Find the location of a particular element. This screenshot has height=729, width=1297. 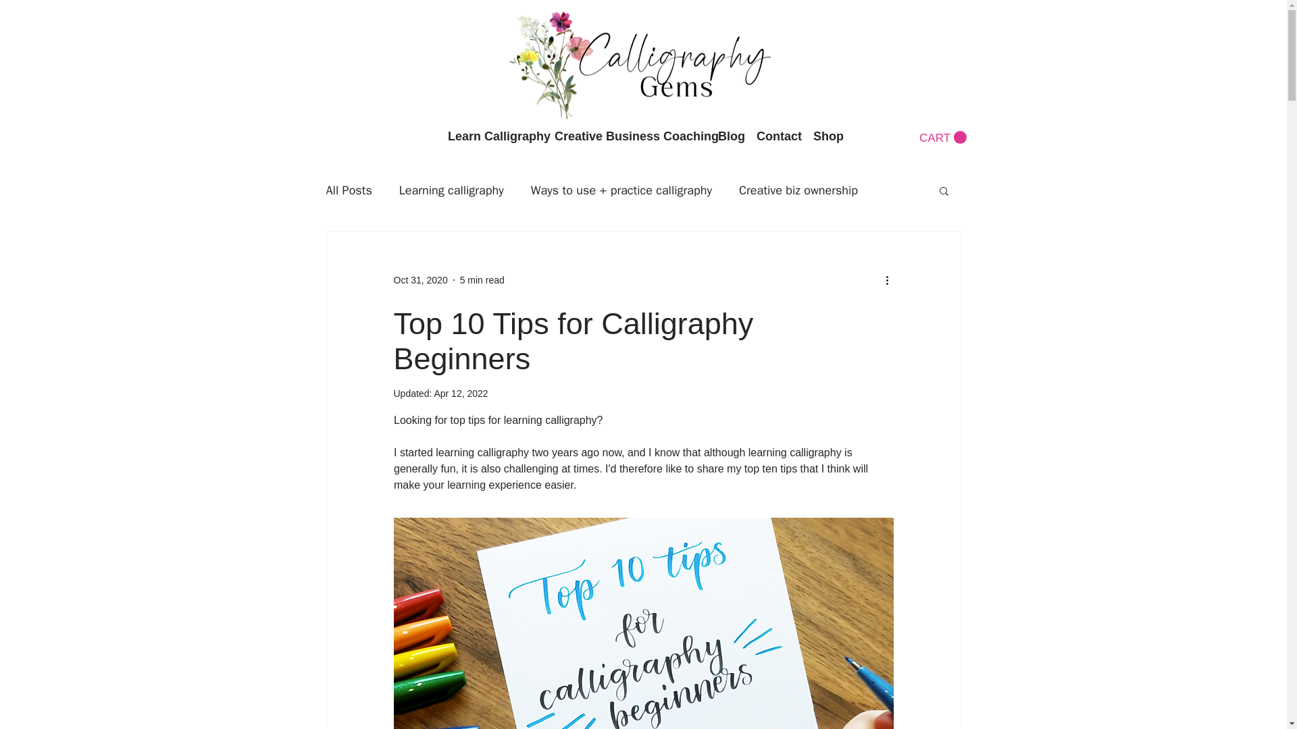

Learn Calligraphy is located at coordinates (494, 136).